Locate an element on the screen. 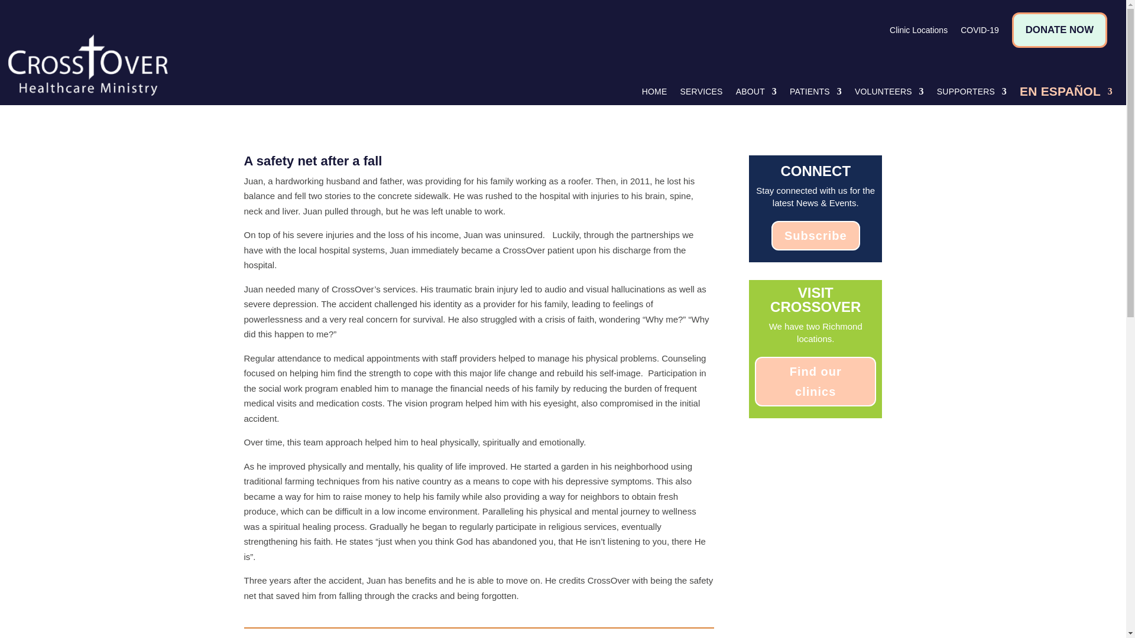 The width and height of the screenshot is (1135, 638). COVID-19 is located at coordinates (979, 32).